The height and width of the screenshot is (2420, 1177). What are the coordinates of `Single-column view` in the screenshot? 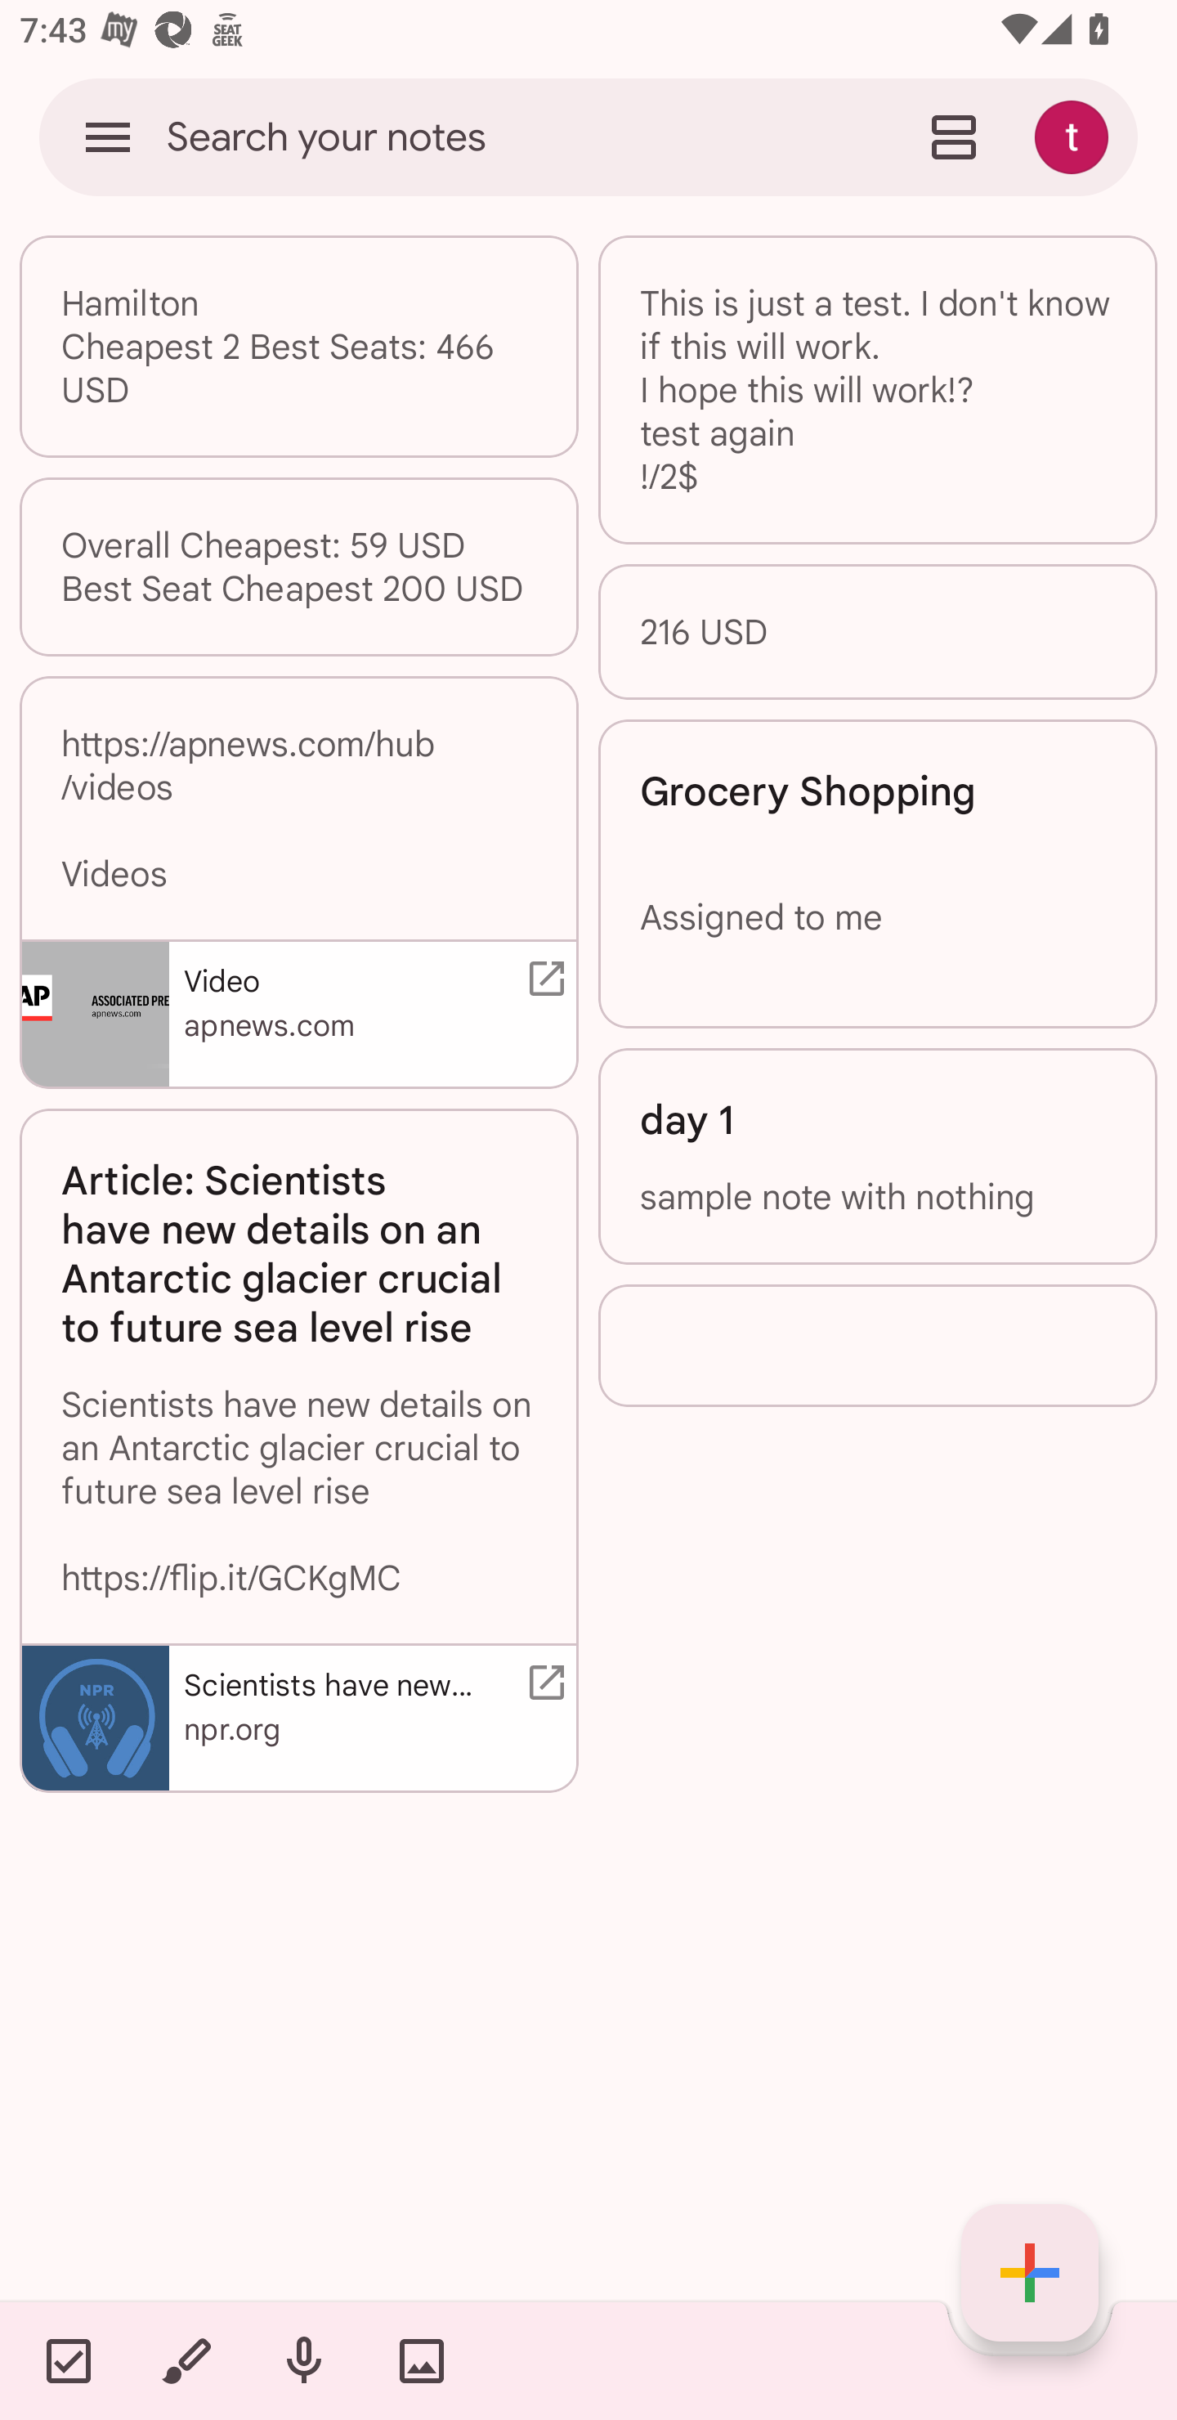 It's located at (953, 136).